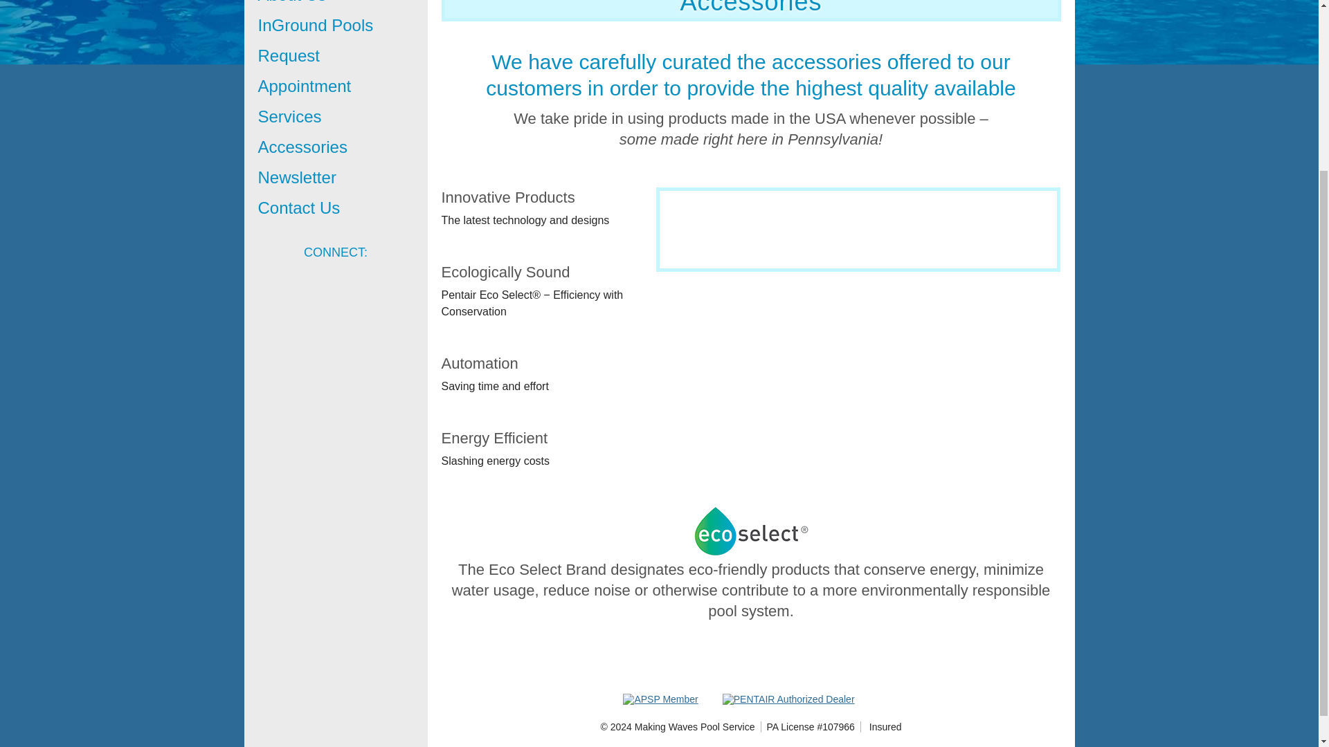  Describe the element at coordinates (335, 207) in the screenshot. I see `Contact Us` at that location.